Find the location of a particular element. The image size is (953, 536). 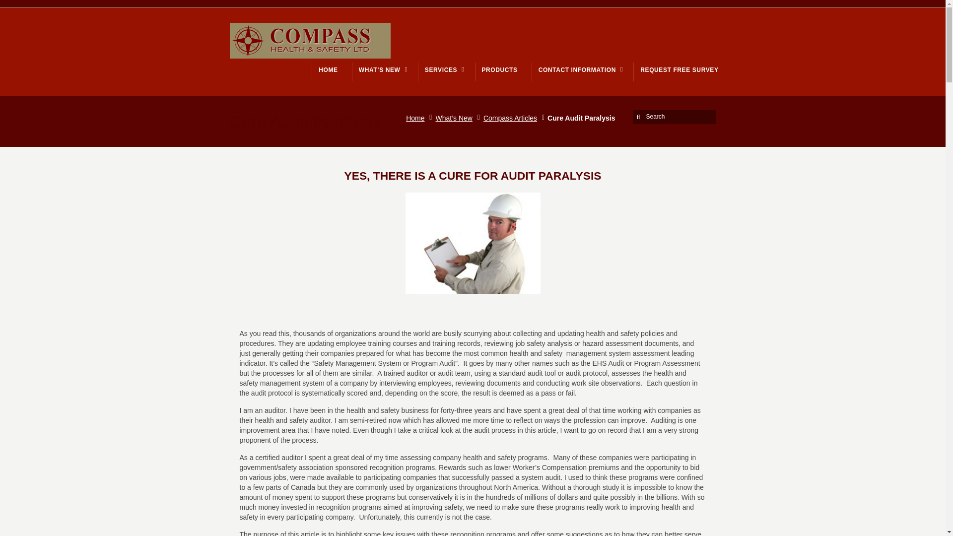

CONTACT INFORMATION is located at coordinates (579, 69).